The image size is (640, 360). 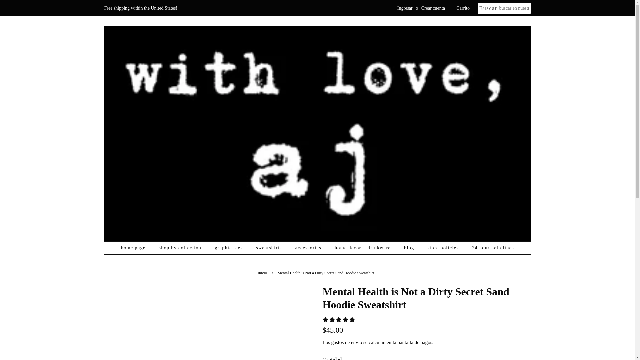 I want to click on Buscar, so click(x=488, y=8).